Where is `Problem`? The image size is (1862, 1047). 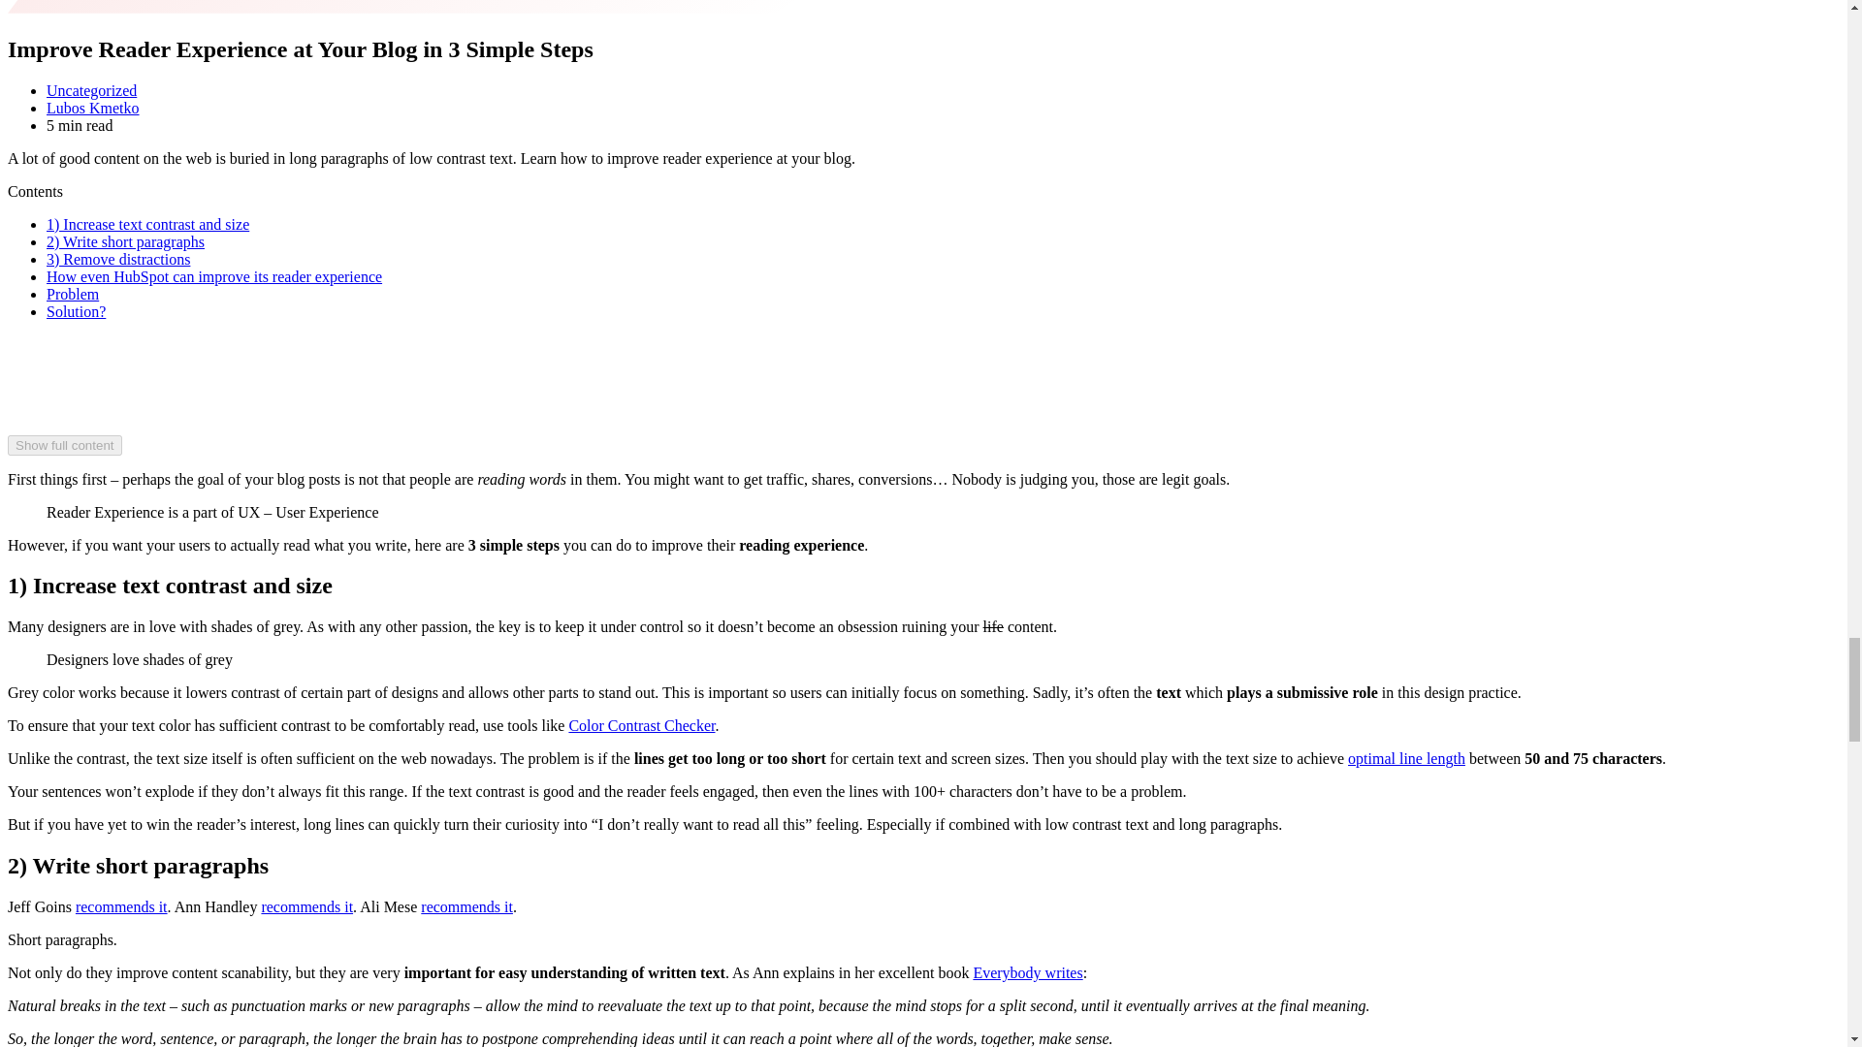 Problem is located at coordinates (72, 294).